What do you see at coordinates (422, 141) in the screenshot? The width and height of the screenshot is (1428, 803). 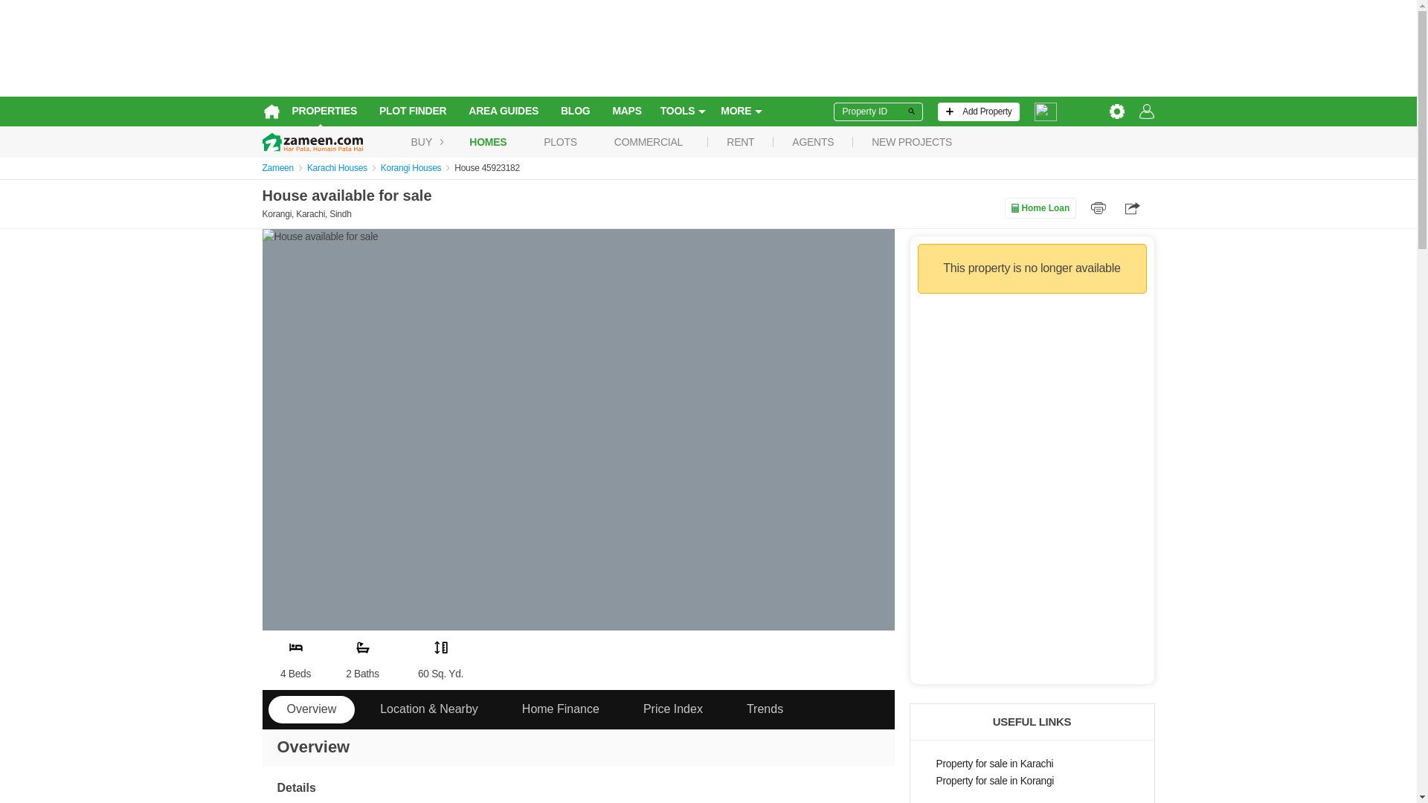 I see `BUY` at bounding box center [422, 141].